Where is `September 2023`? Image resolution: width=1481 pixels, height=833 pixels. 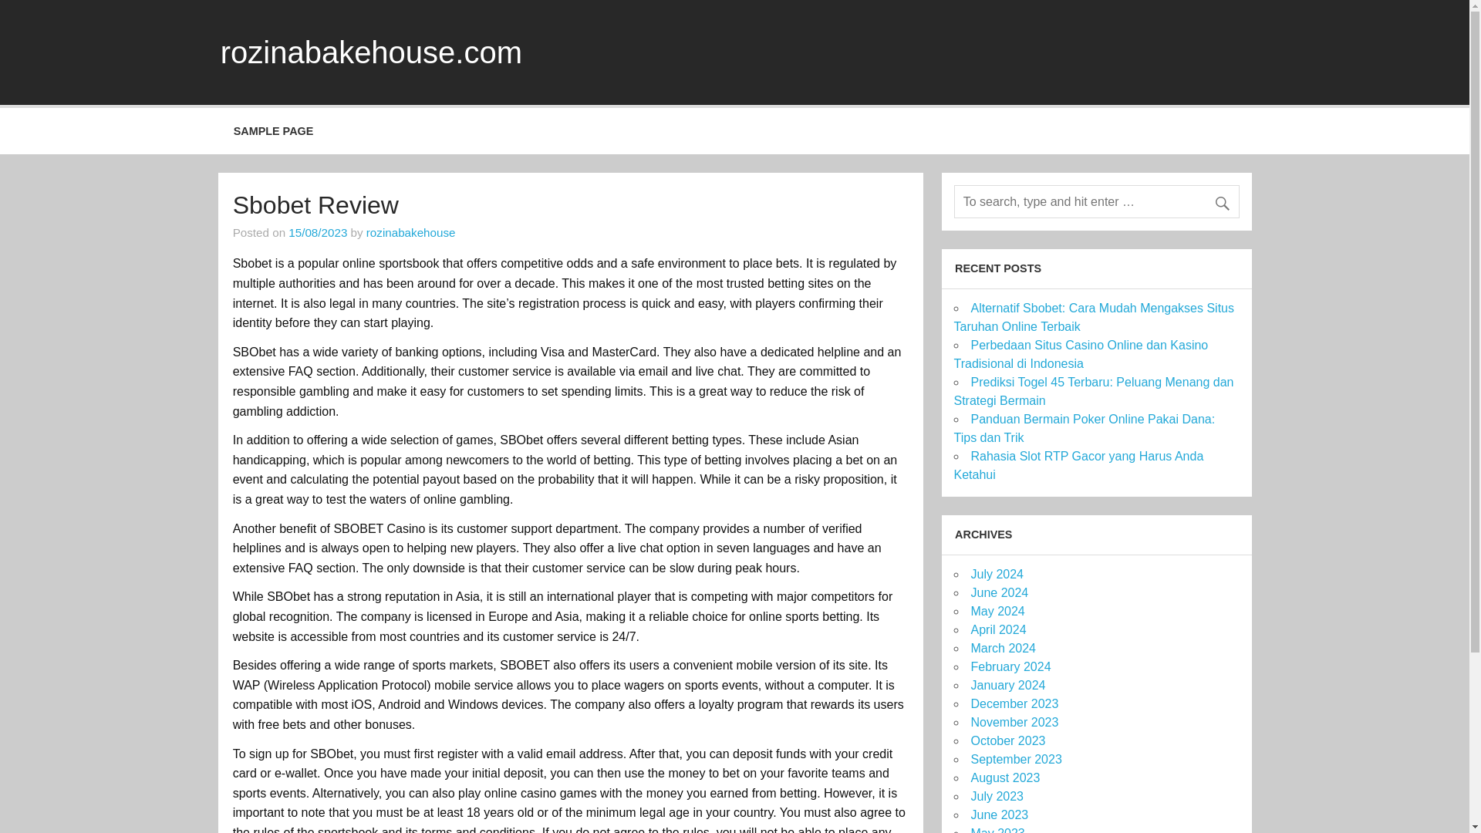
September 2023 is located at coordinates (1015, 759).